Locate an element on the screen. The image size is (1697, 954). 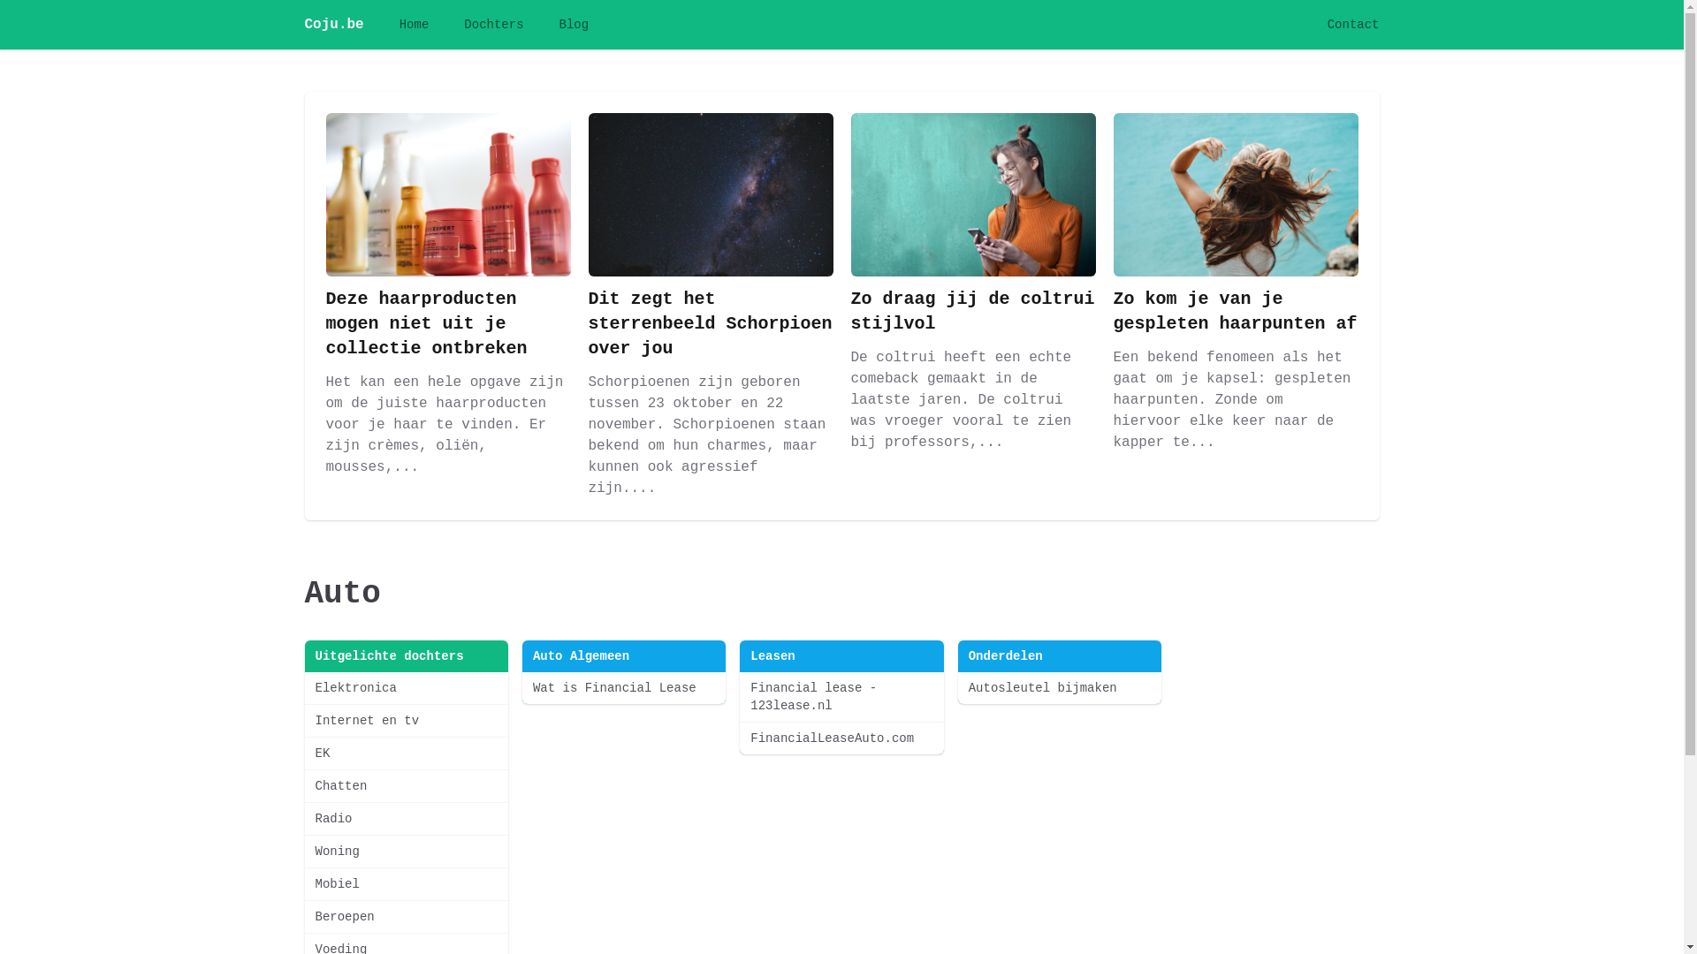
Mobiel is located at coordinates (406, 884).